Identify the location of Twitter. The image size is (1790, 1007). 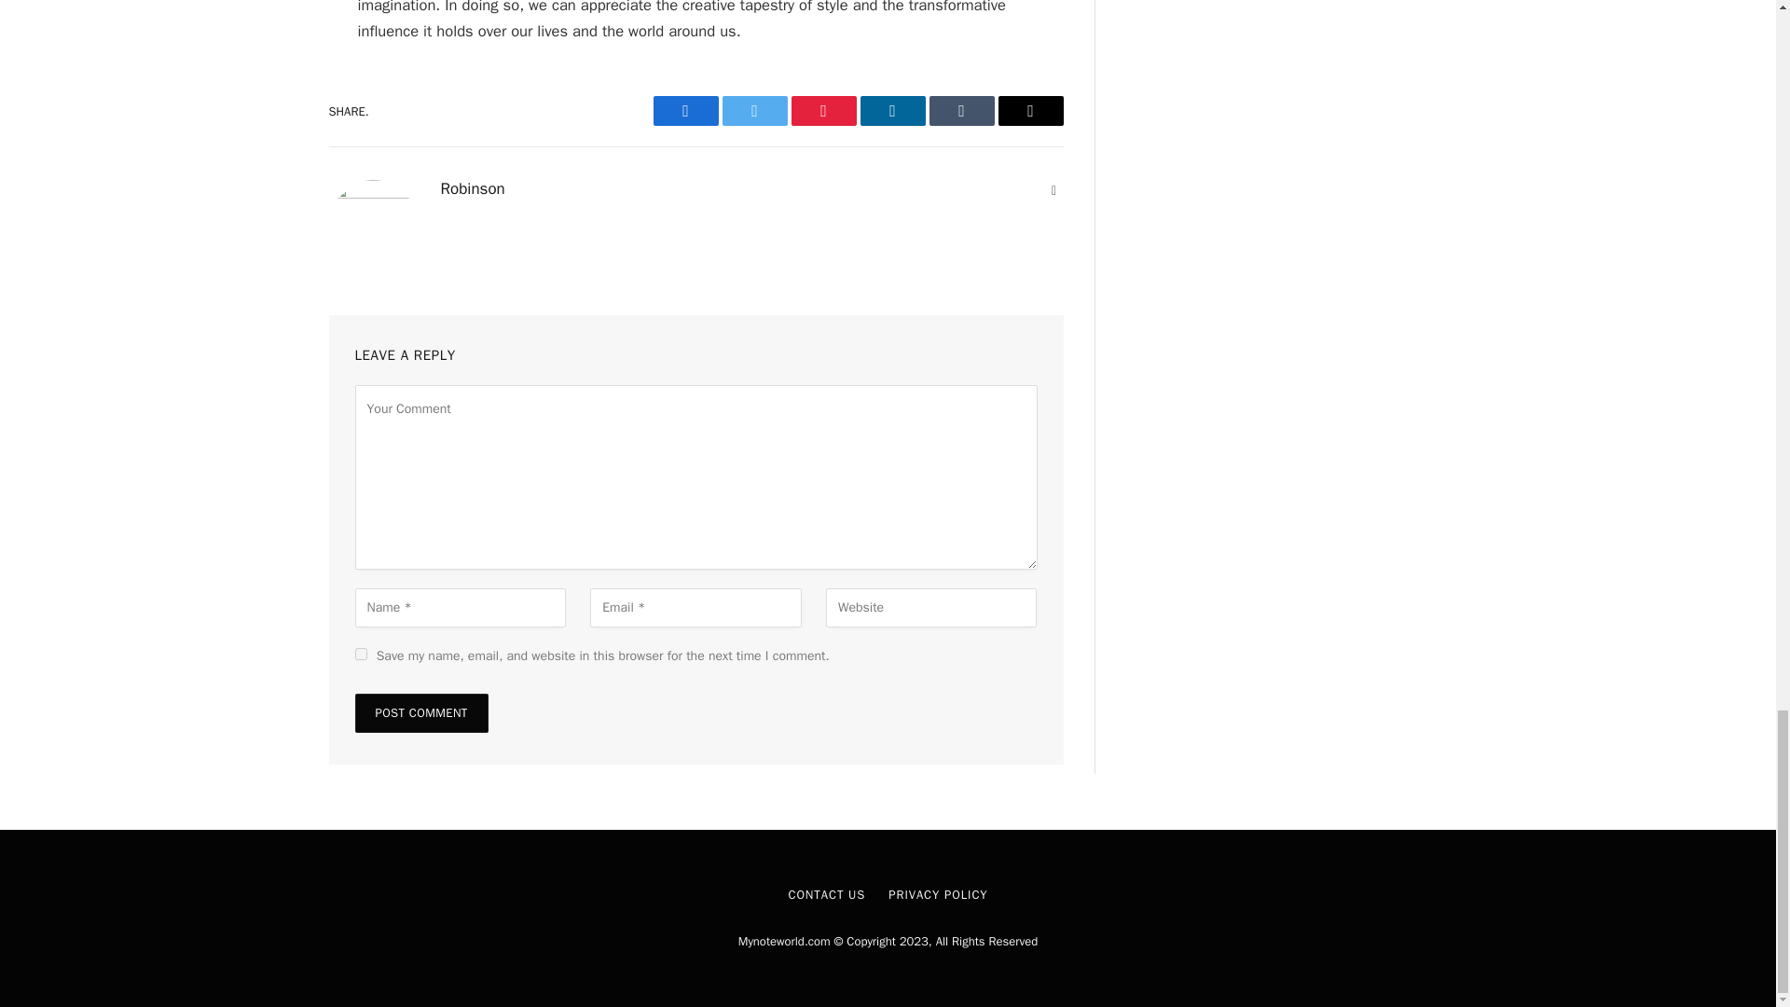
(753, 110).